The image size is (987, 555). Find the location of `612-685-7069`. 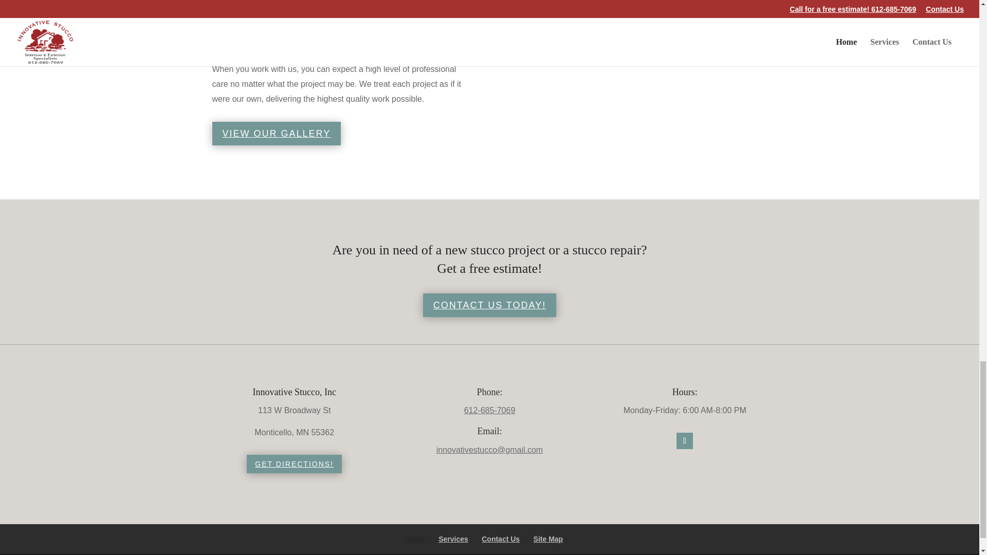

612-685-7069 is located at coordinates (489, 410).